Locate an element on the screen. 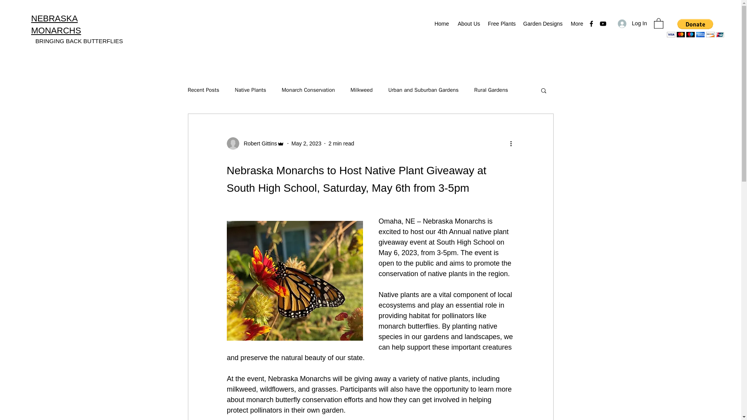 The width and height of the screenshot is (747, 420). 2 min read is located at coordinates (341, 143).